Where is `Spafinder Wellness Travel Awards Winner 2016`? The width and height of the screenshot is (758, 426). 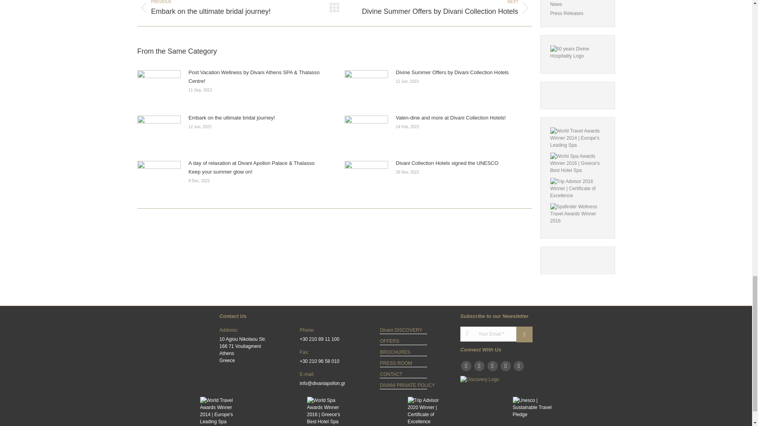 Spafinder Wellness Travel Awards Winner 2016 is located at coordinates (577, 214).